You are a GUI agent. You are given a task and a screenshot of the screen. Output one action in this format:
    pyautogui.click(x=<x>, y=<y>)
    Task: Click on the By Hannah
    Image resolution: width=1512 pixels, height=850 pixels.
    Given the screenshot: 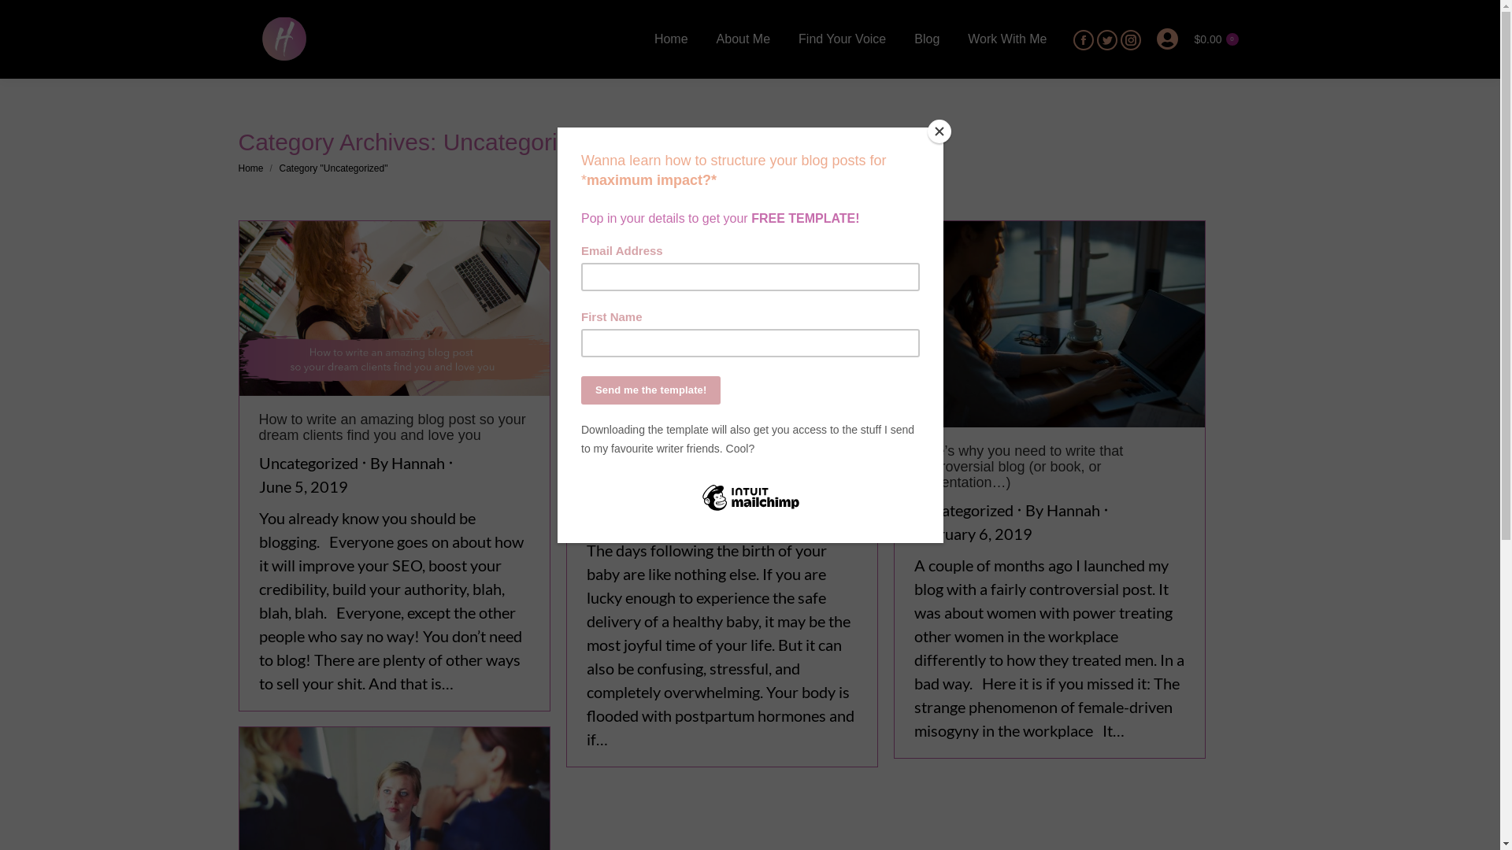 What is the action you would take?
    pyautogui.click(x=1066, y=510)
    